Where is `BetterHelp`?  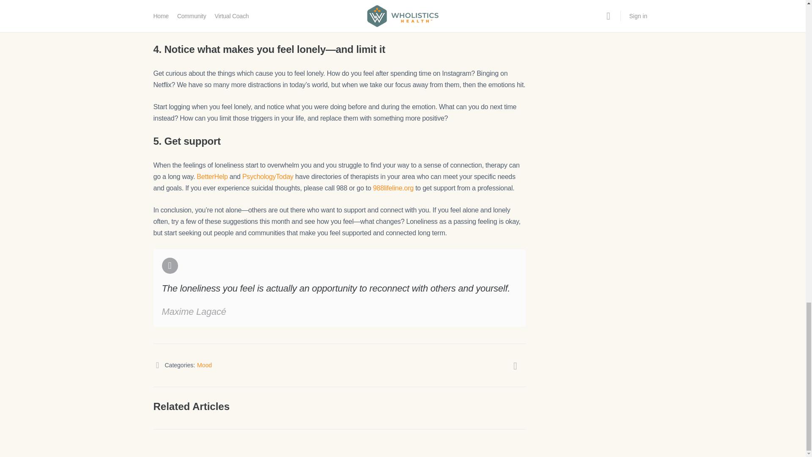 BetterHelp is located at coordinates (211, 176).